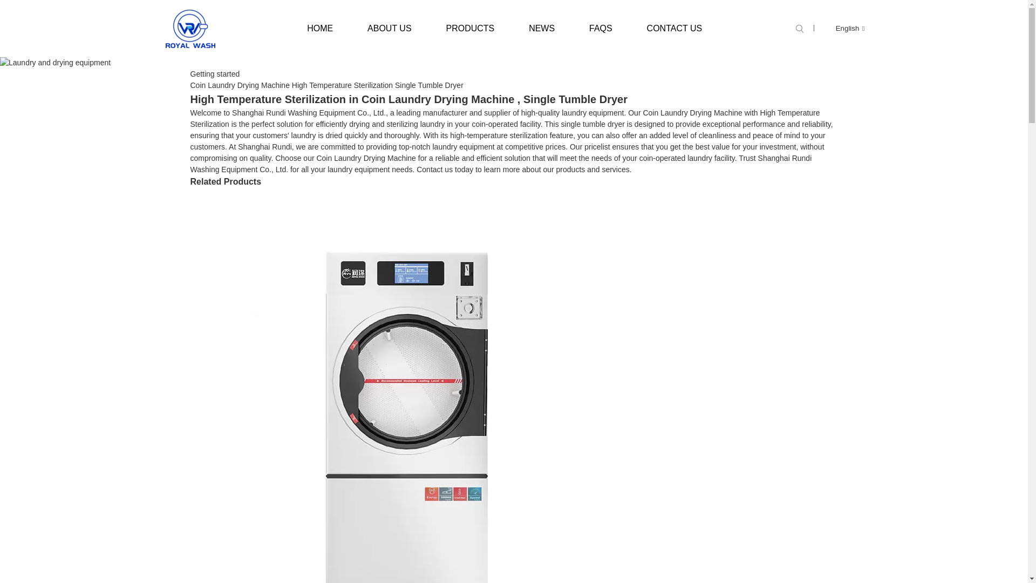 Image resolution: width=1036 pixels, height=583 pixels. Describe the element at coordinates (320, 28) in the screenshot. I see `HOME` at that location.